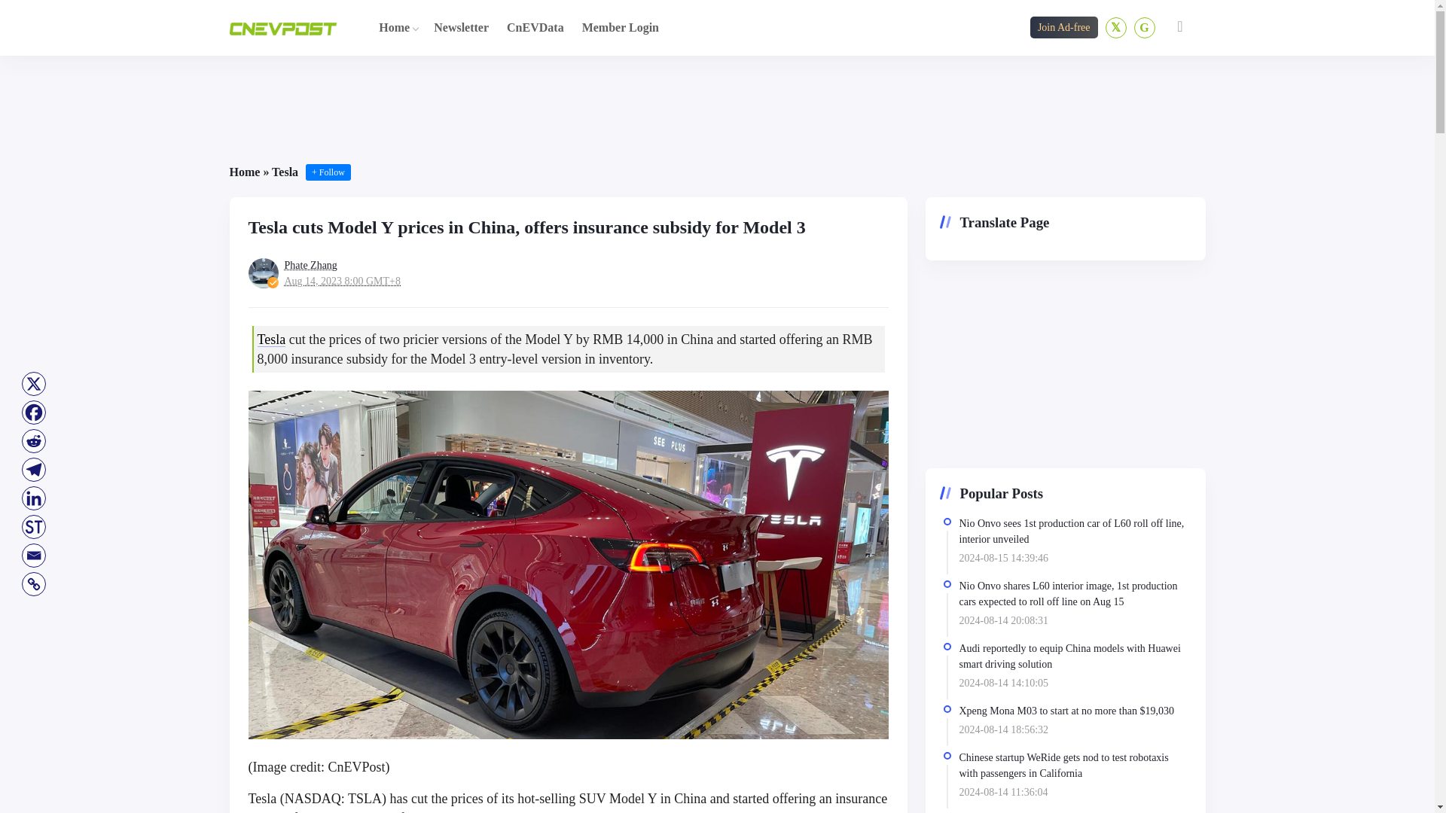 This screenshot has height=813, width=1446. I want to click on Facebook, so click(33, 413).